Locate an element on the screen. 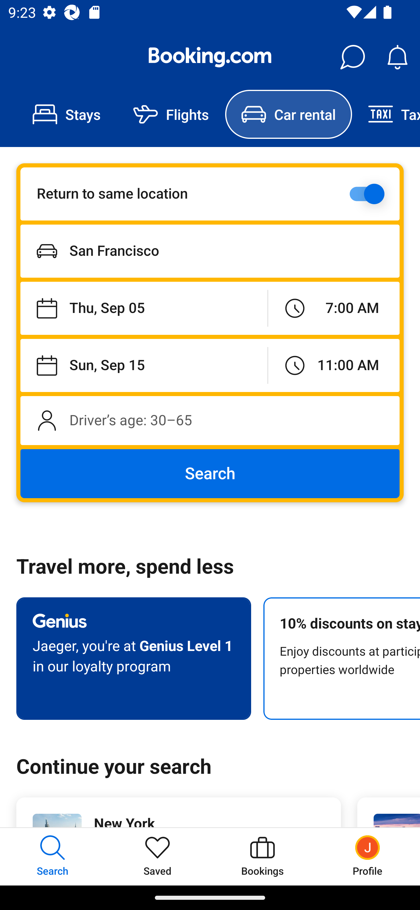  Messages is located at coordinates (352, 57).